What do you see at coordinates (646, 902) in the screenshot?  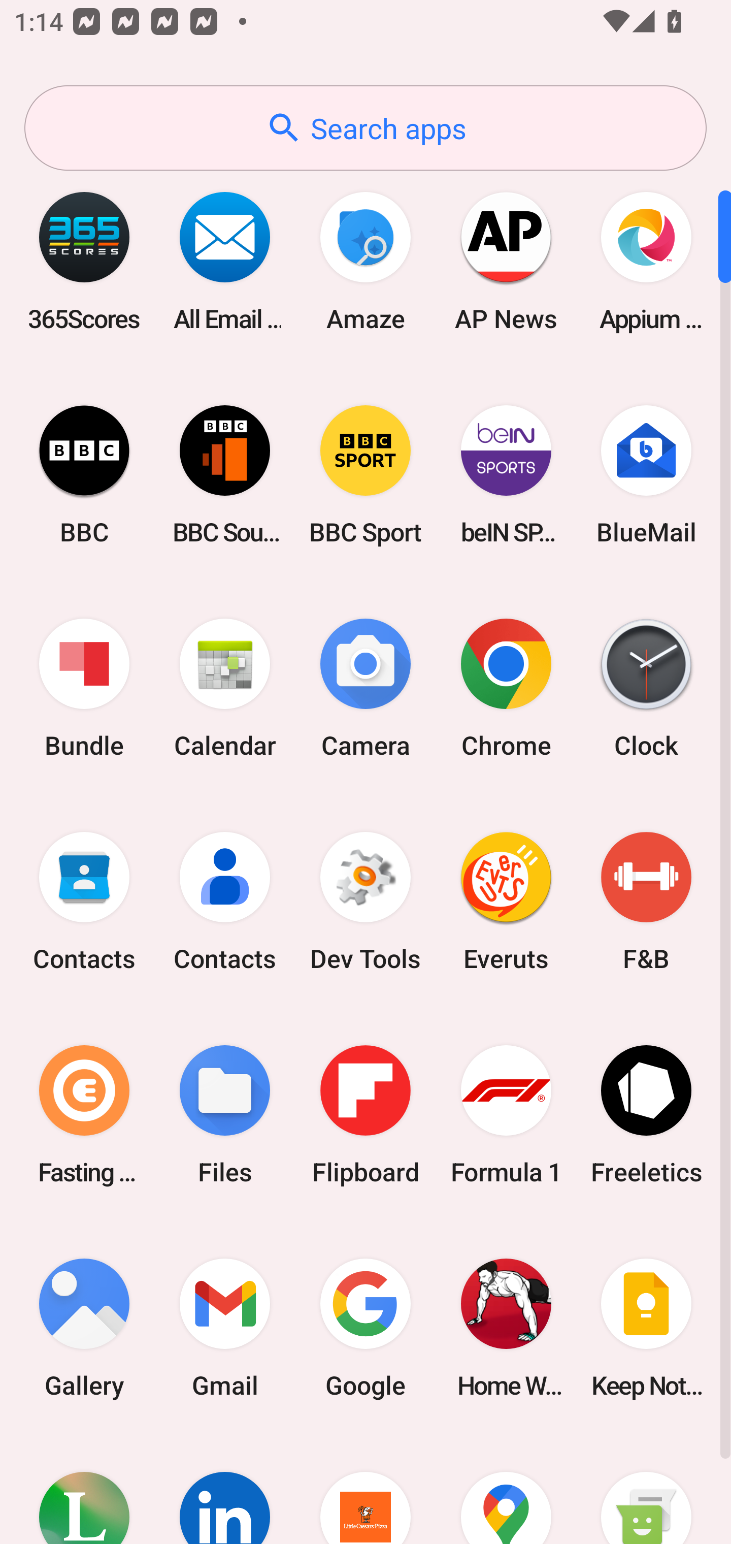 I see `F&B` at bounding box center [646, 902].